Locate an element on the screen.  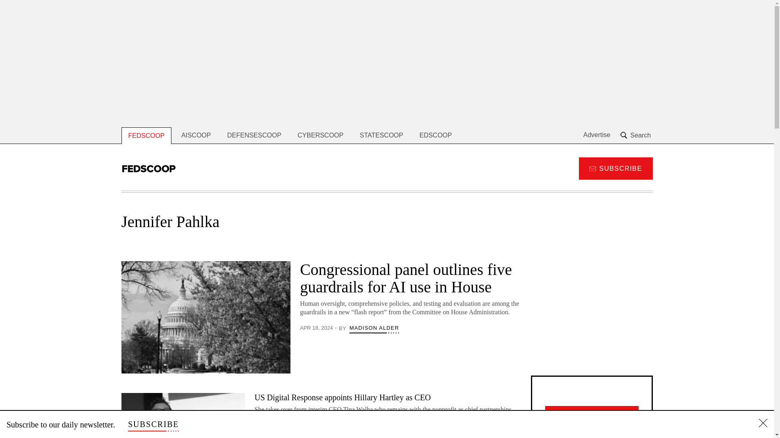
AISCOOP is located at coordinates (196, 135).